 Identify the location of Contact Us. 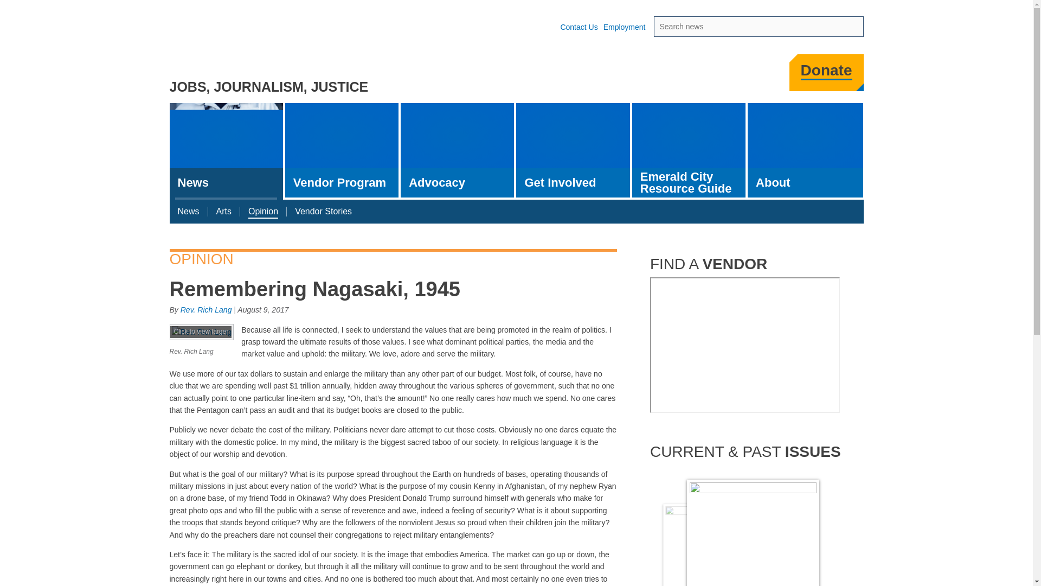
(579, 27).